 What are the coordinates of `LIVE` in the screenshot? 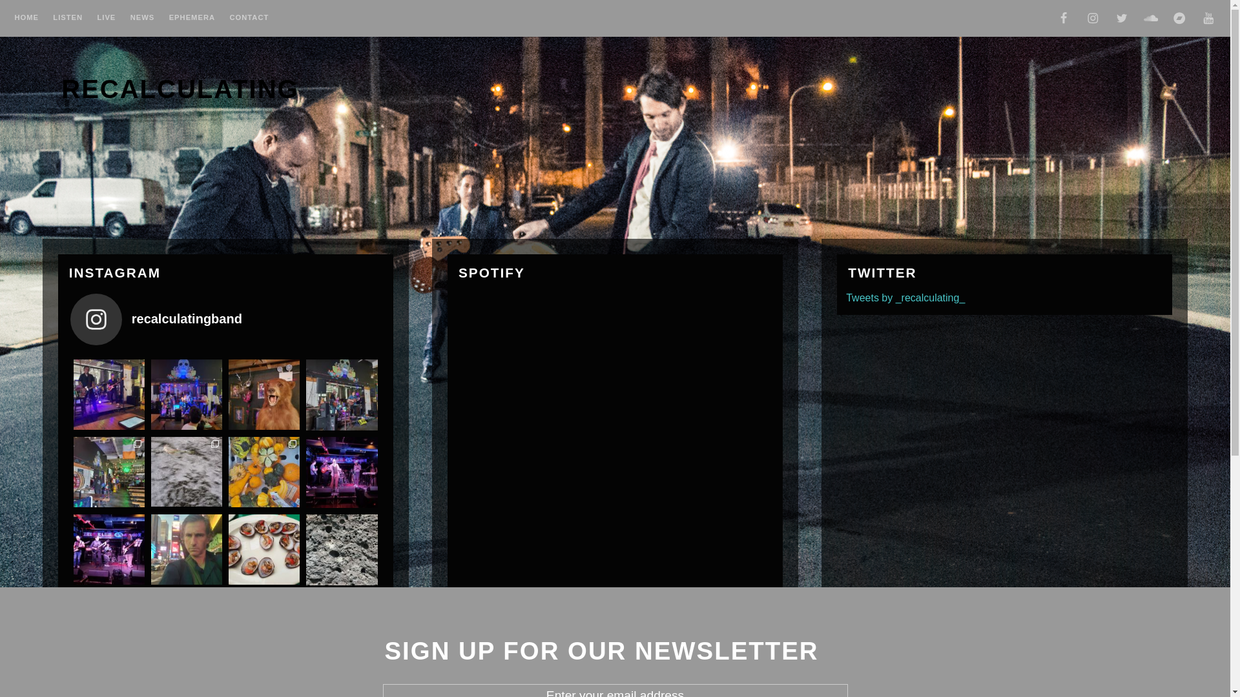 It's located at (106, 19).